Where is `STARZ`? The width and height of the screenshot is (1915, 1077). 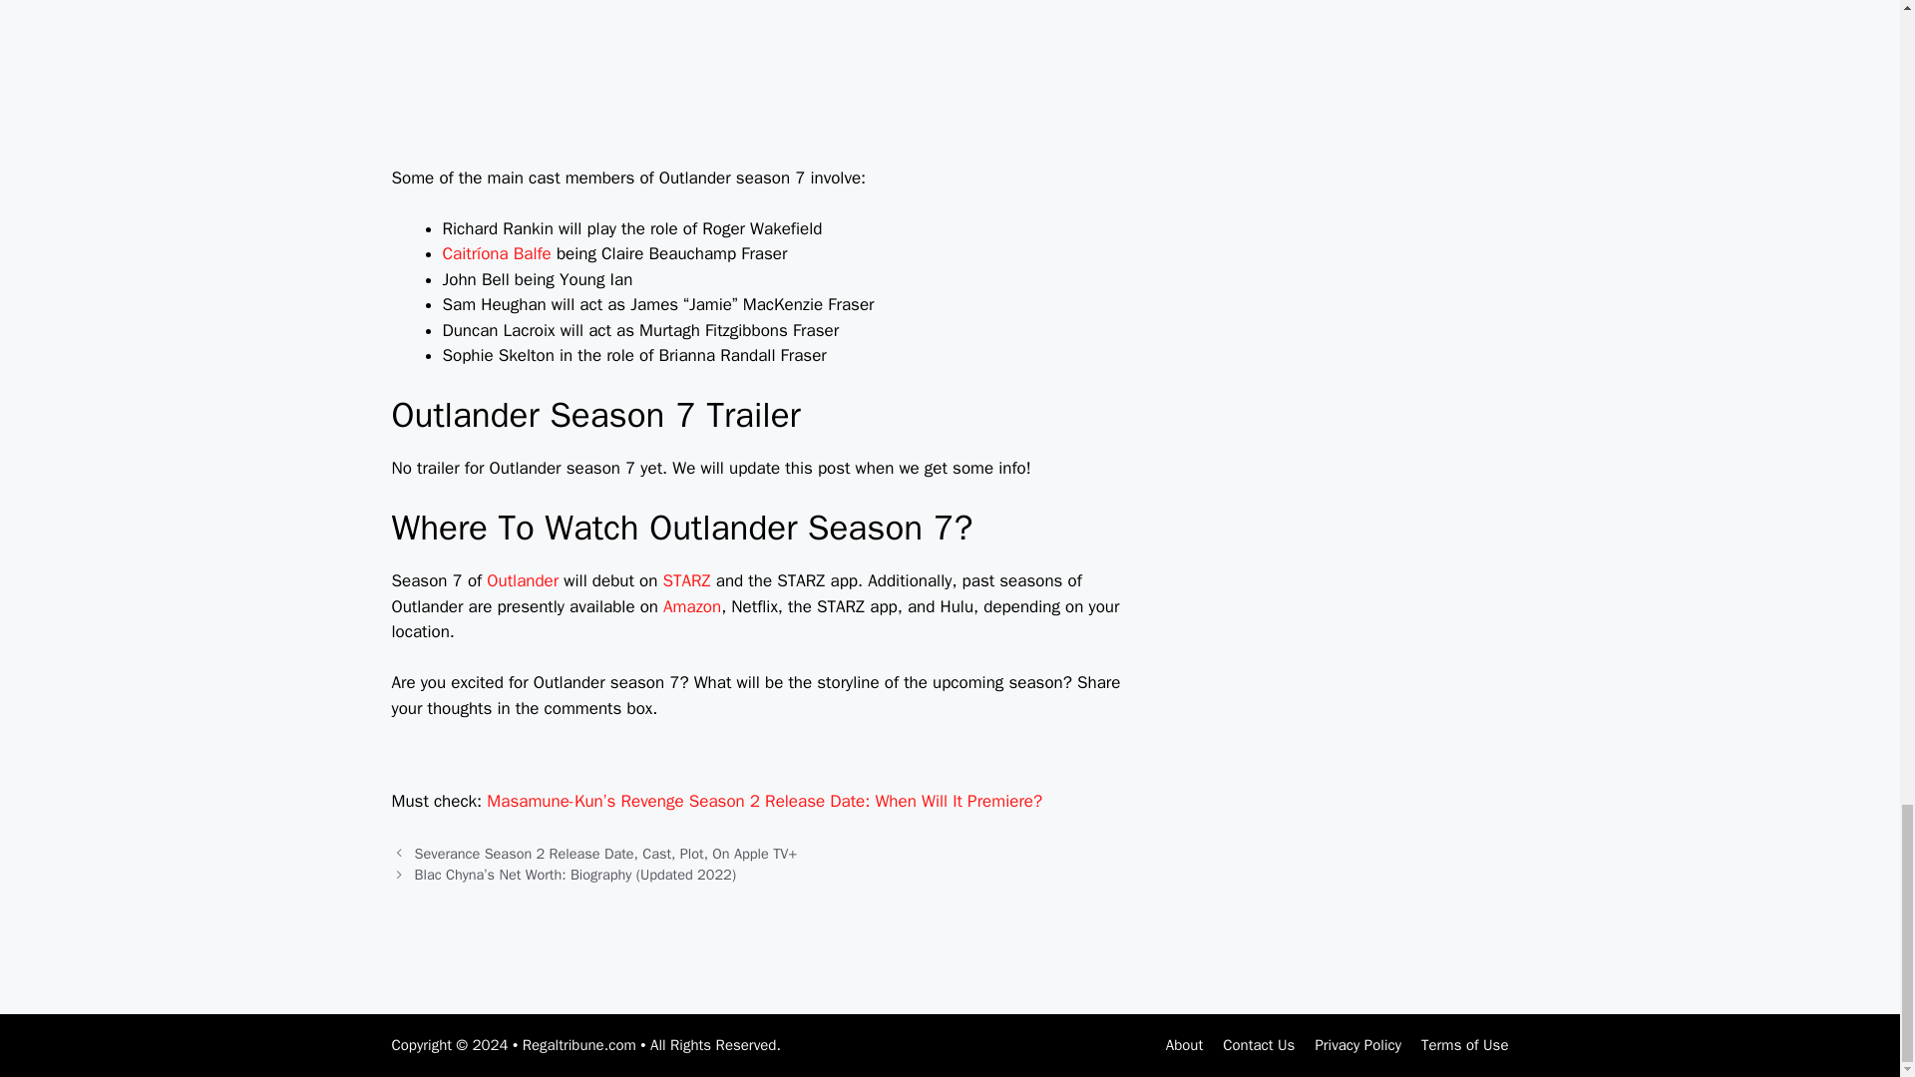
STARZ is located at coordinates (686, 580).